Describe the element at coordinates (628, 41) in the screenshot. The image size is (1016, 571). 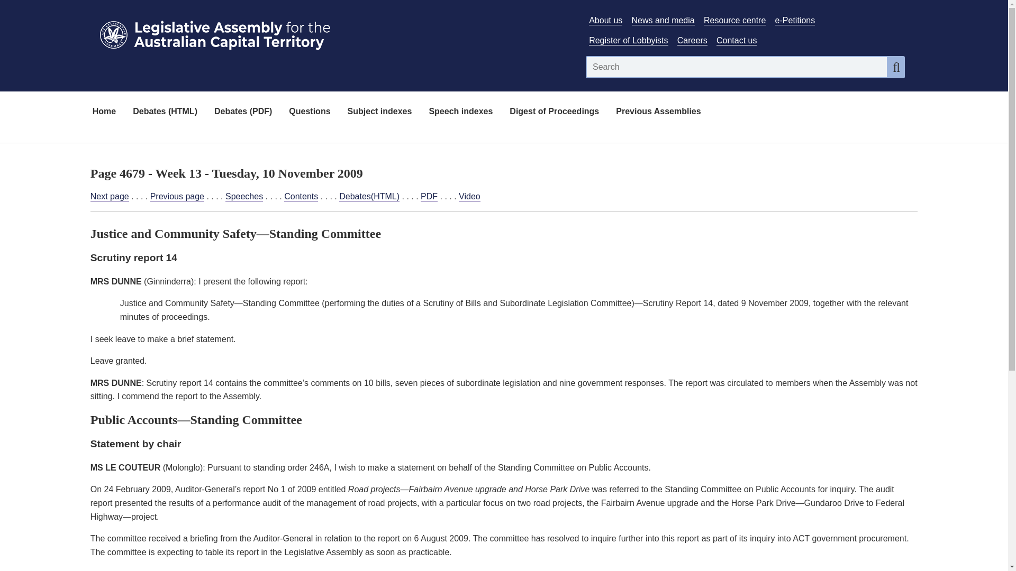
I see `Link to Register of Lobbyists` at that location.